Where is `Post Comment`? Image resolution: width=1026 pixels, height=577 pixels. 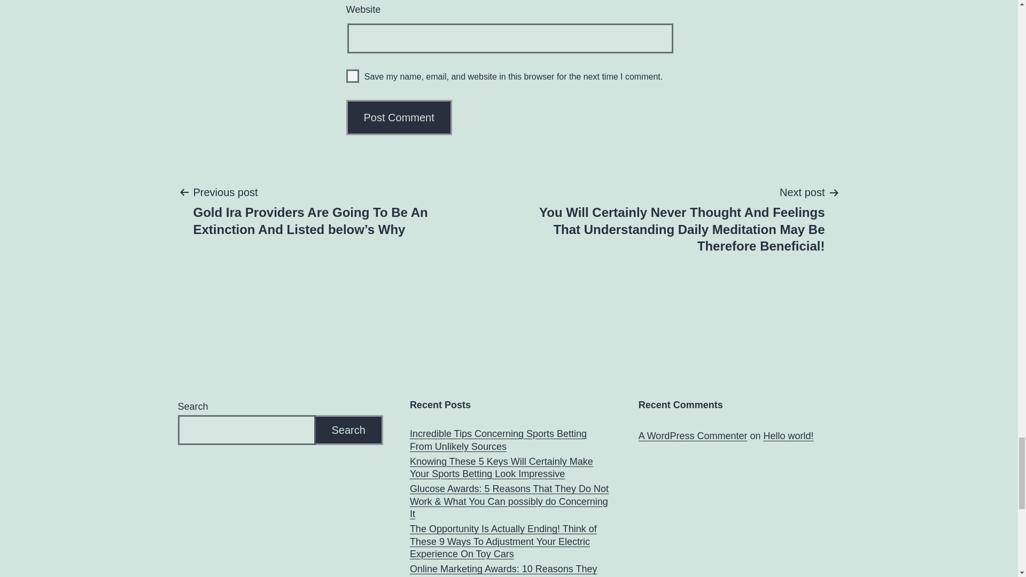
Post Comment is located at coordinates (399, 117).